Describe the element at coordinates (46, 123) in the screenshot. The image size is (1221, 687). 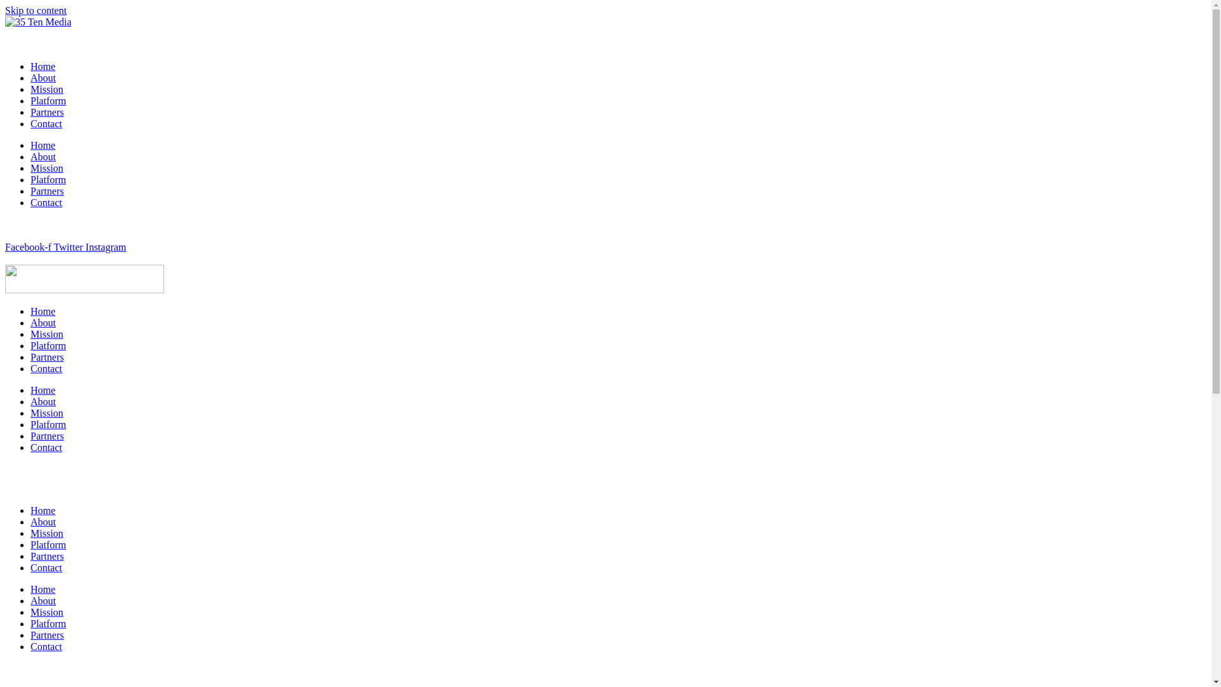
I see `Contact` at that location.